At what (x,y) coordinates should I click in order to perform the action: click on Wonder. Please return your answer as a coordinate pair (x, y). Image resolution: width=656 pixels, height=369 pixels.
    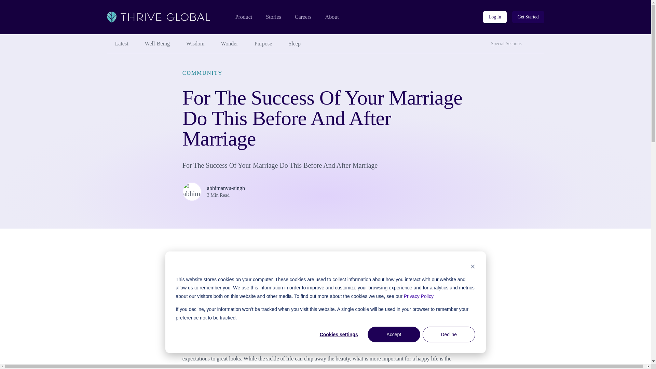
    Looking at the image, I should click on (230, 44).